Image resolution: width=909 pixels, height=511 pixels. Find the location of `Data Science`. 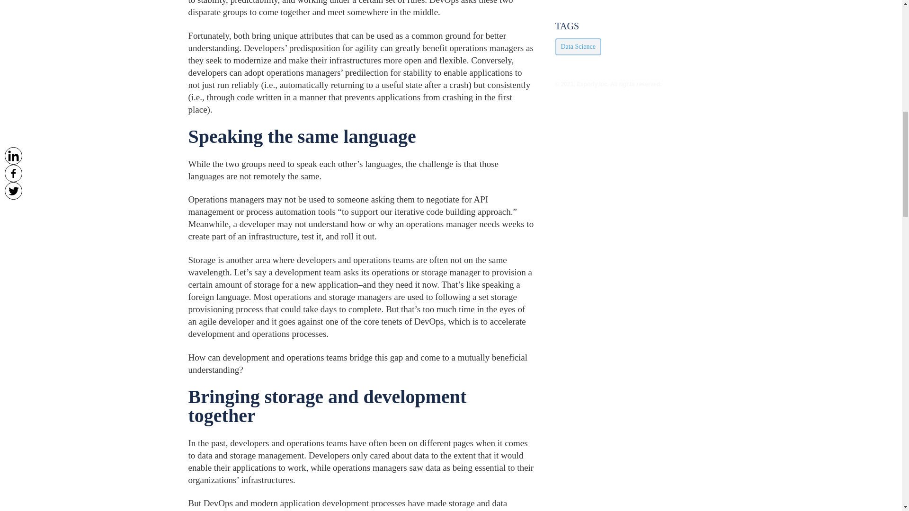

Data Science is located at coordinates (578, 46).